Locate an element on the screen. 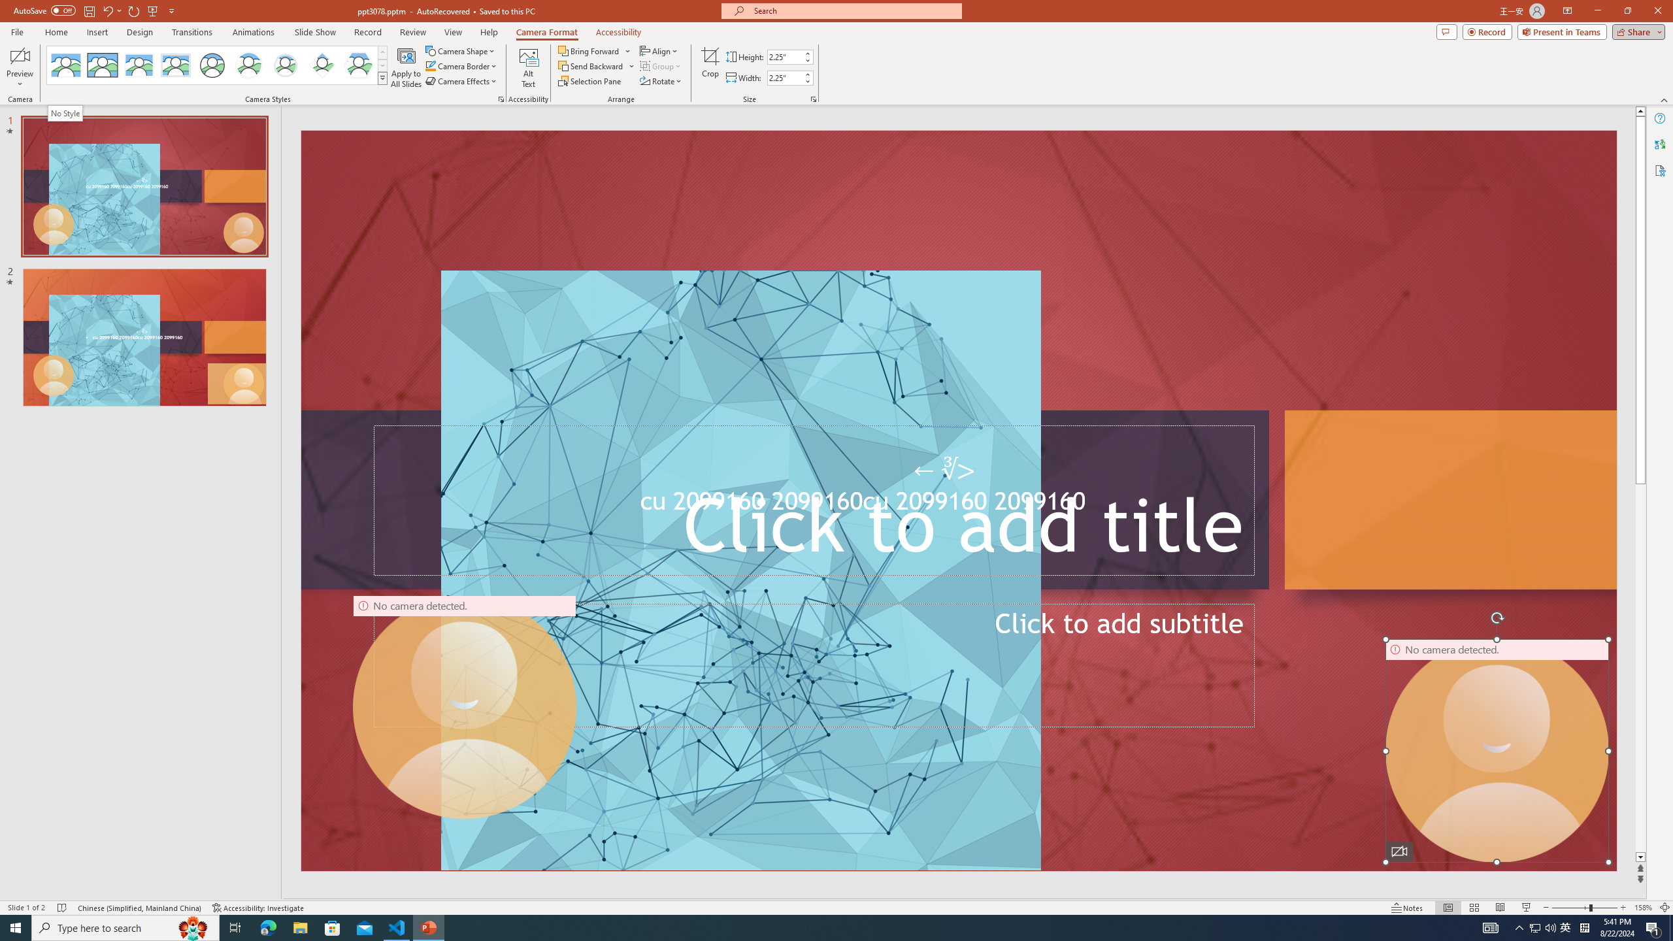  Bring Forward is located at coordinates (595, 51).